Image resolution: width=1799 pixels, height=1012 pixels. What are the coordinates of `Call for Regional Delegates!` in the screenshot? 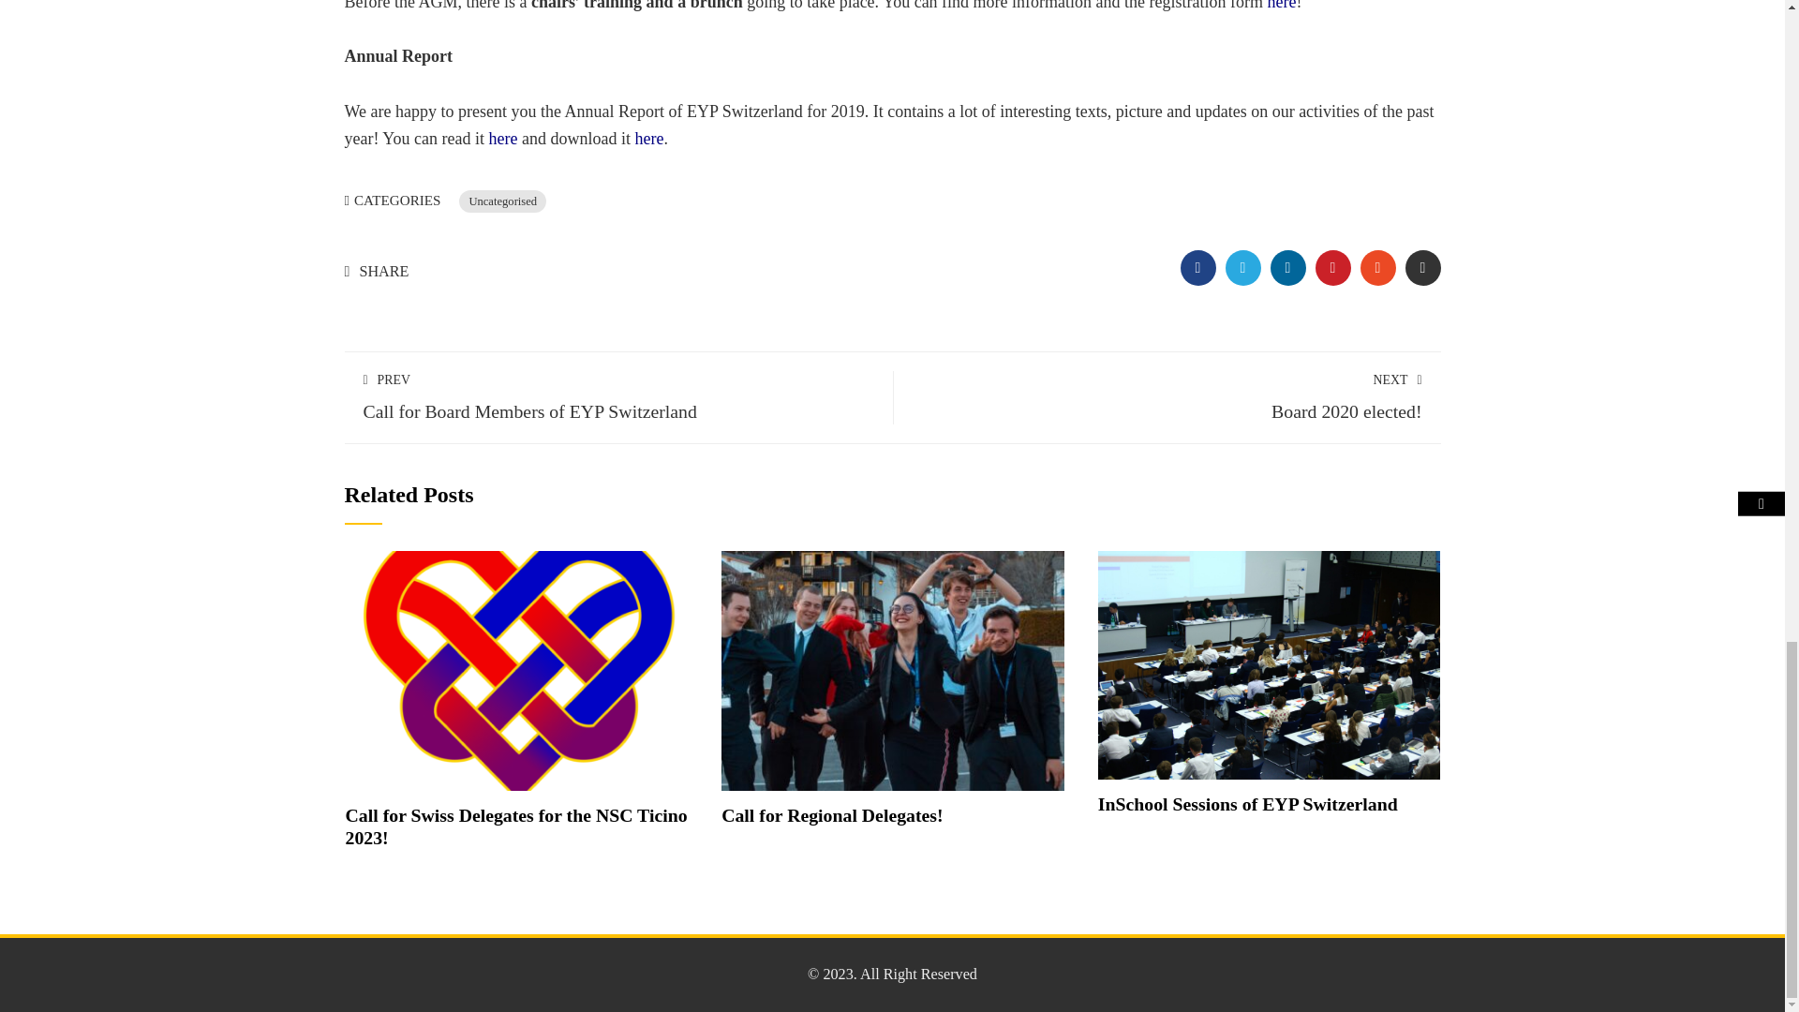 It's located at (832, 815).